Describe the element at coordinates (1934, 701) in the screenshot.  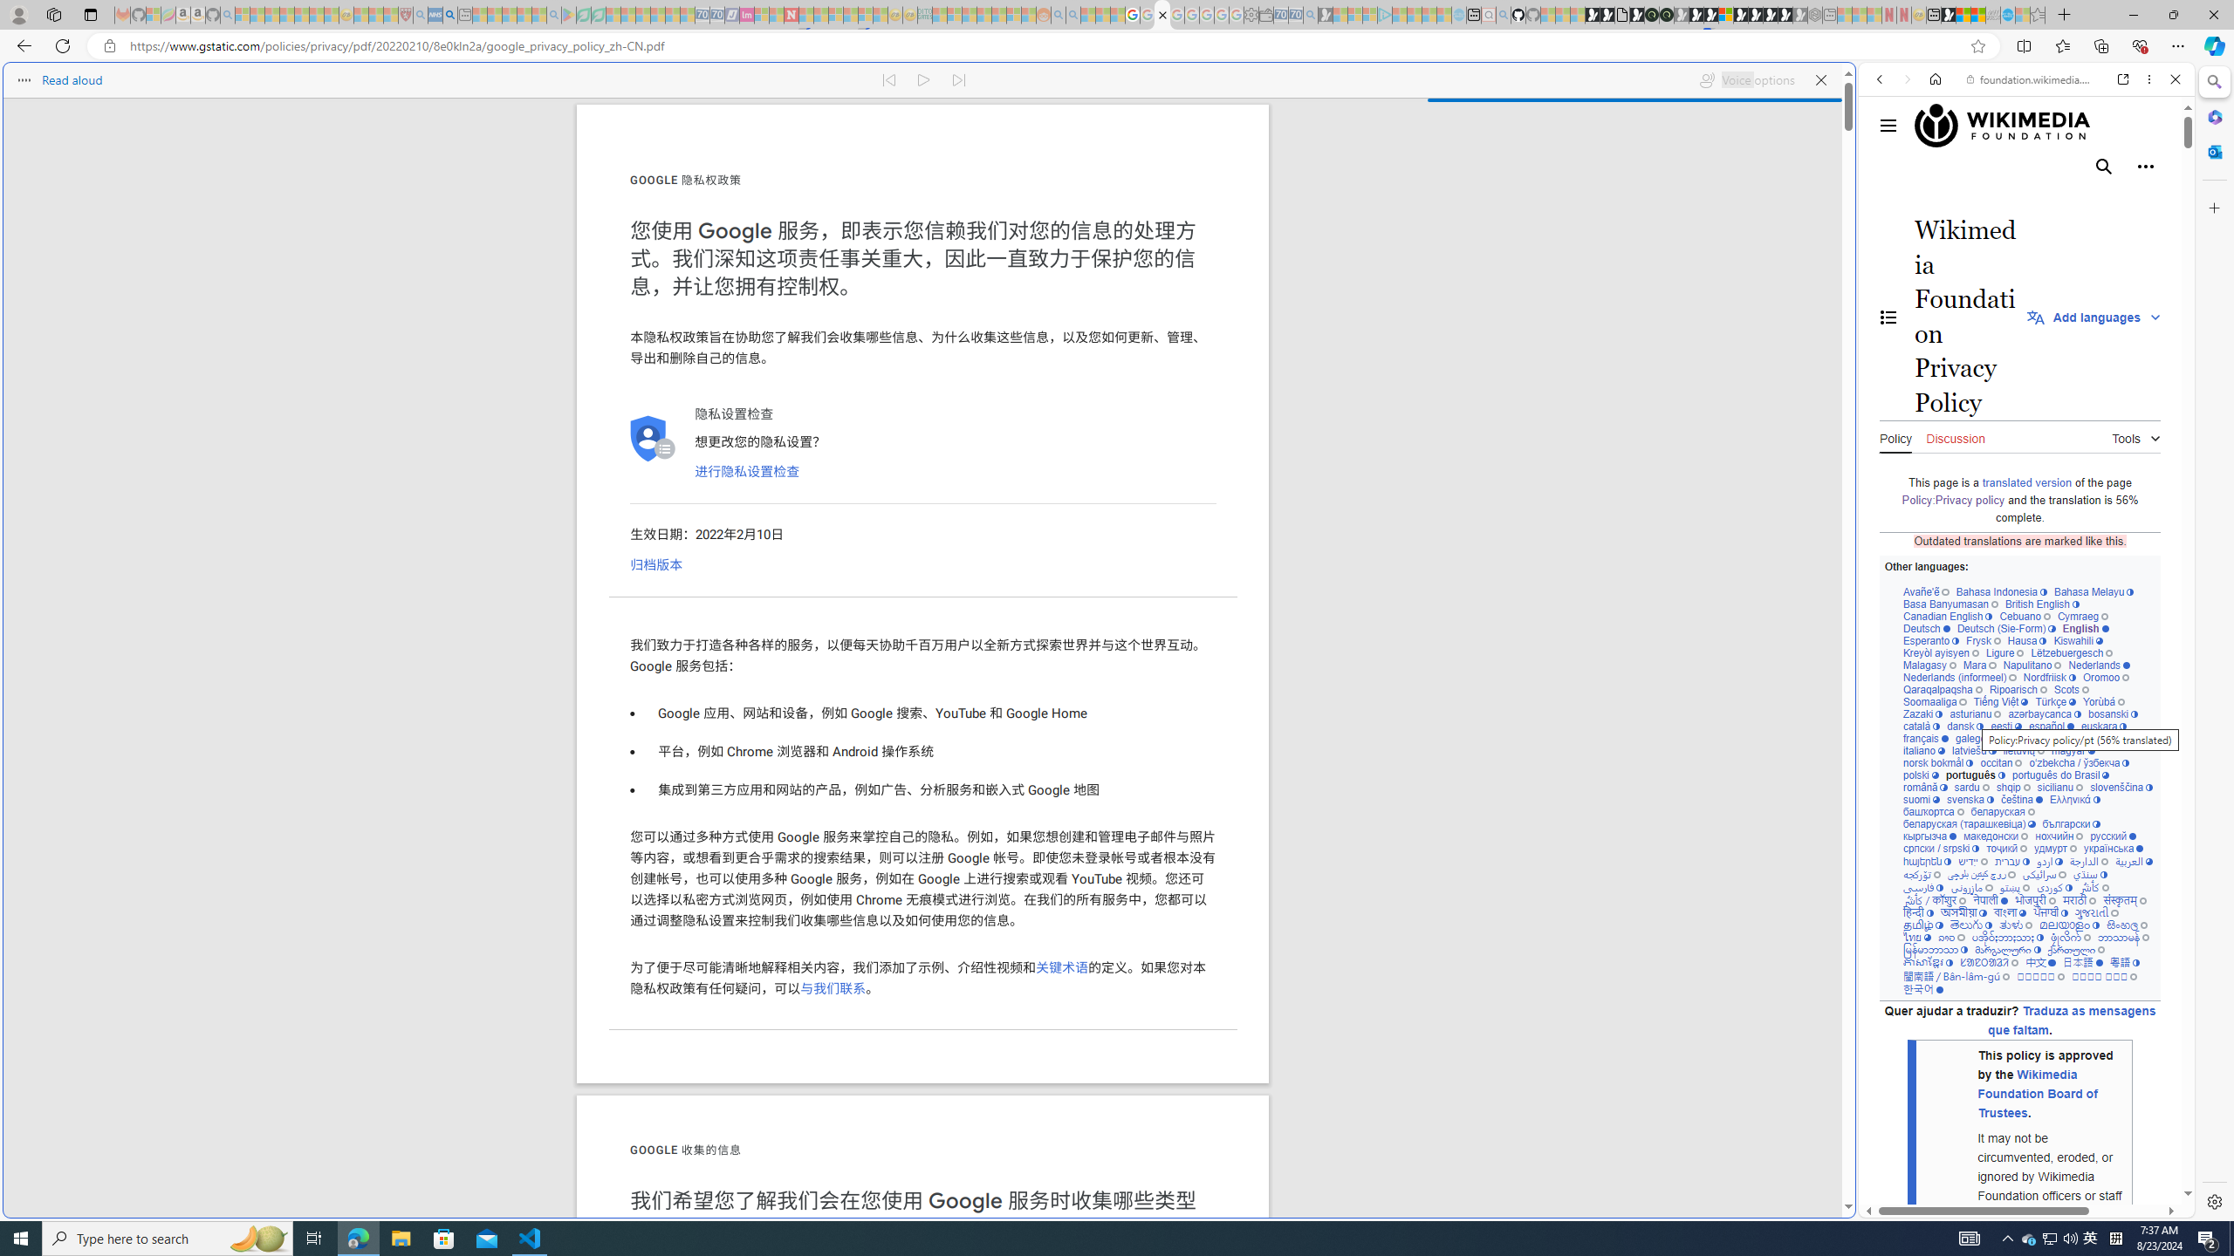
I see `Soomaaliga` at that location.